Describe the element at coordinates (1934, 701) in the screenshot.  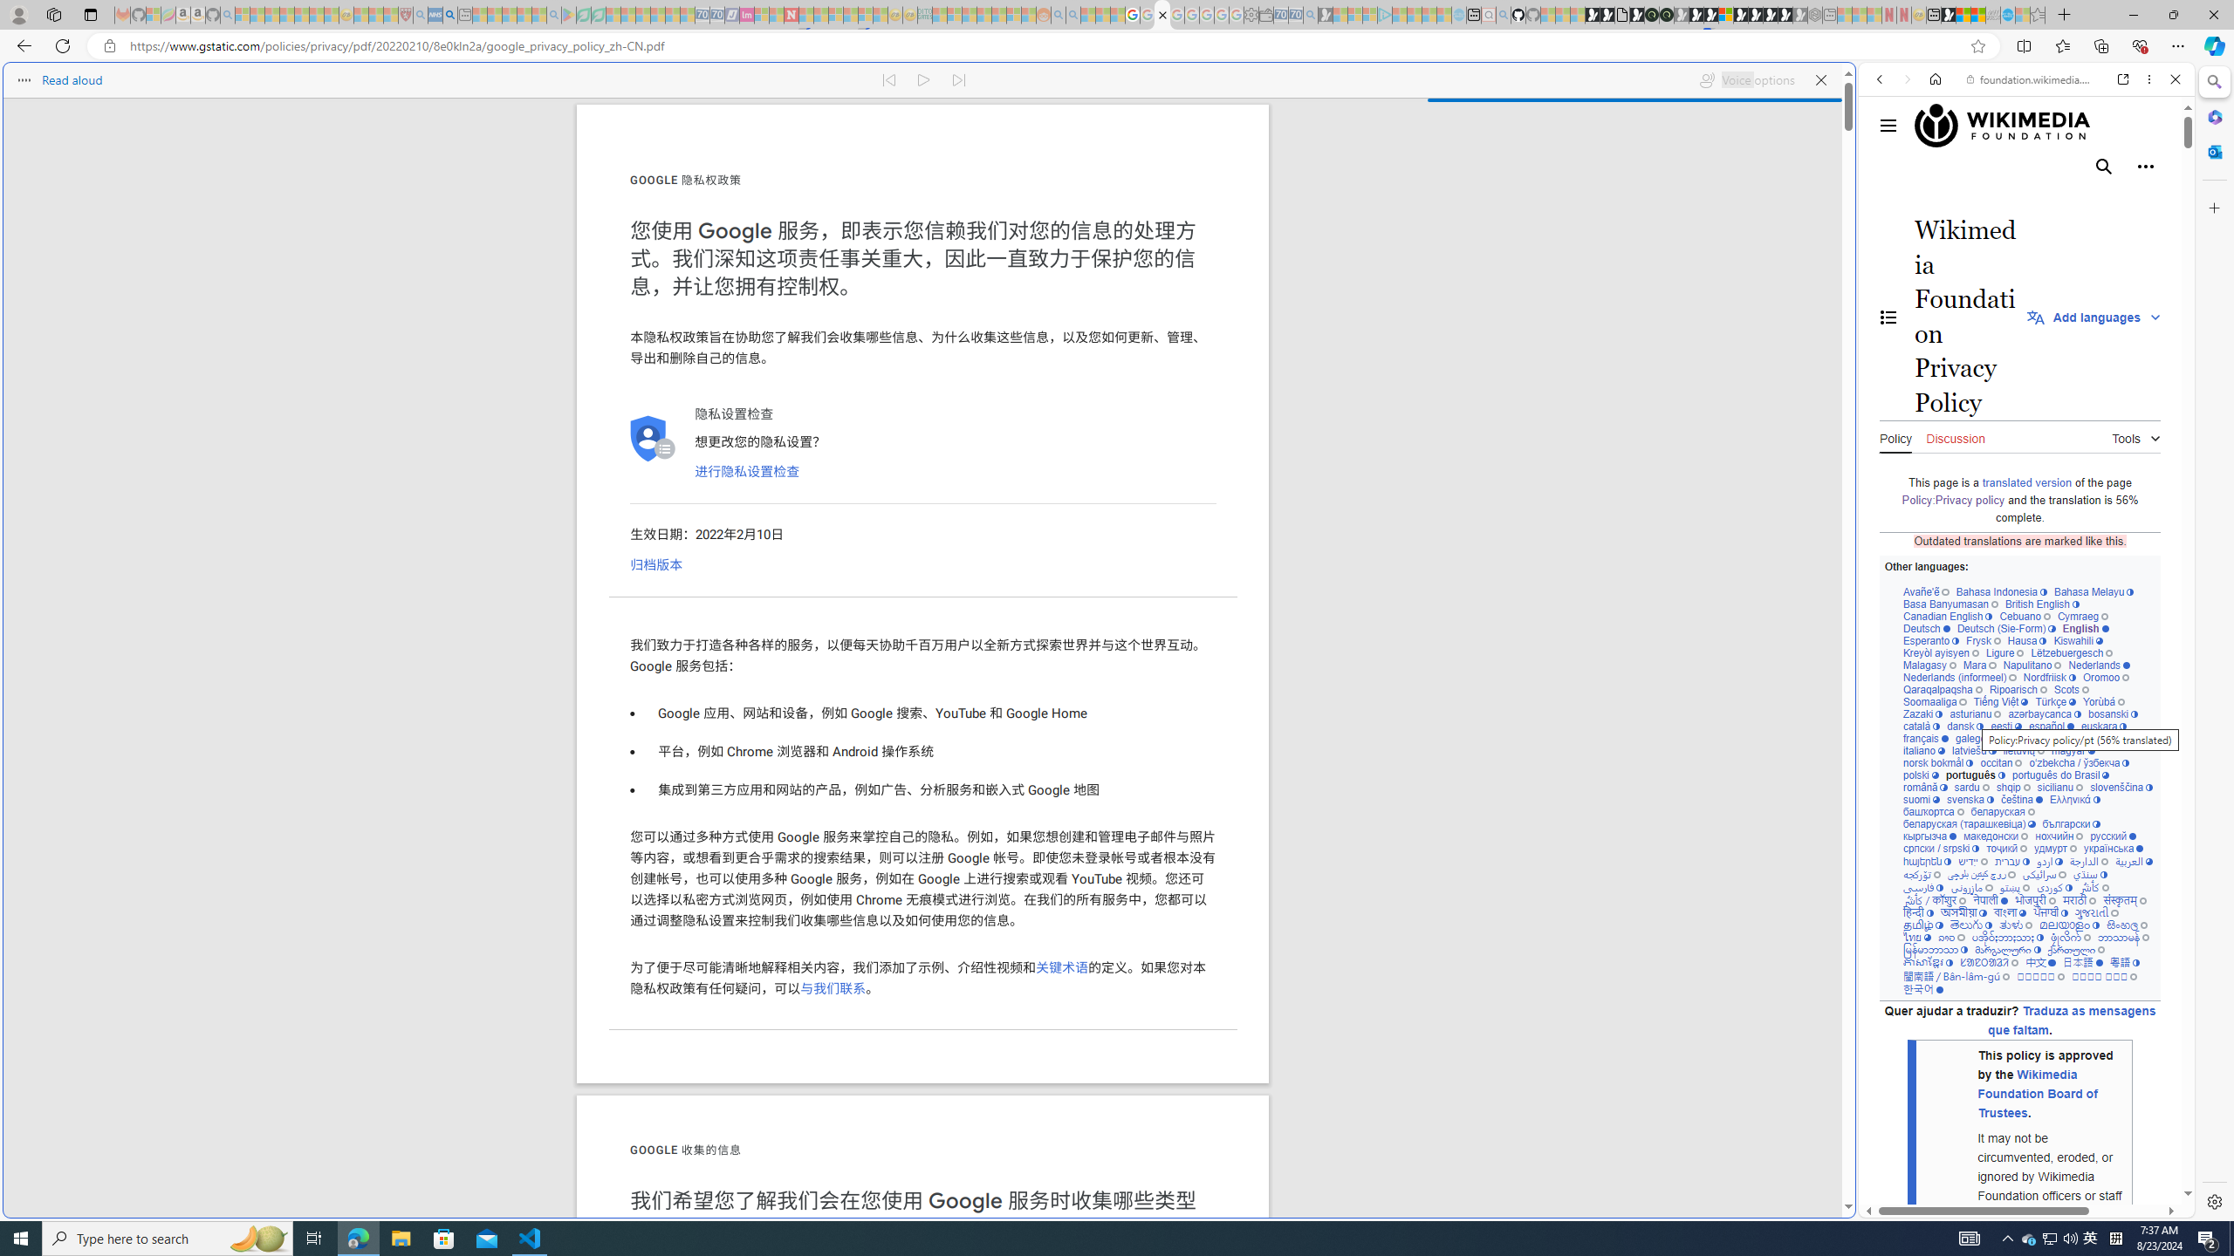
I see `Soomaaliga` at that location.